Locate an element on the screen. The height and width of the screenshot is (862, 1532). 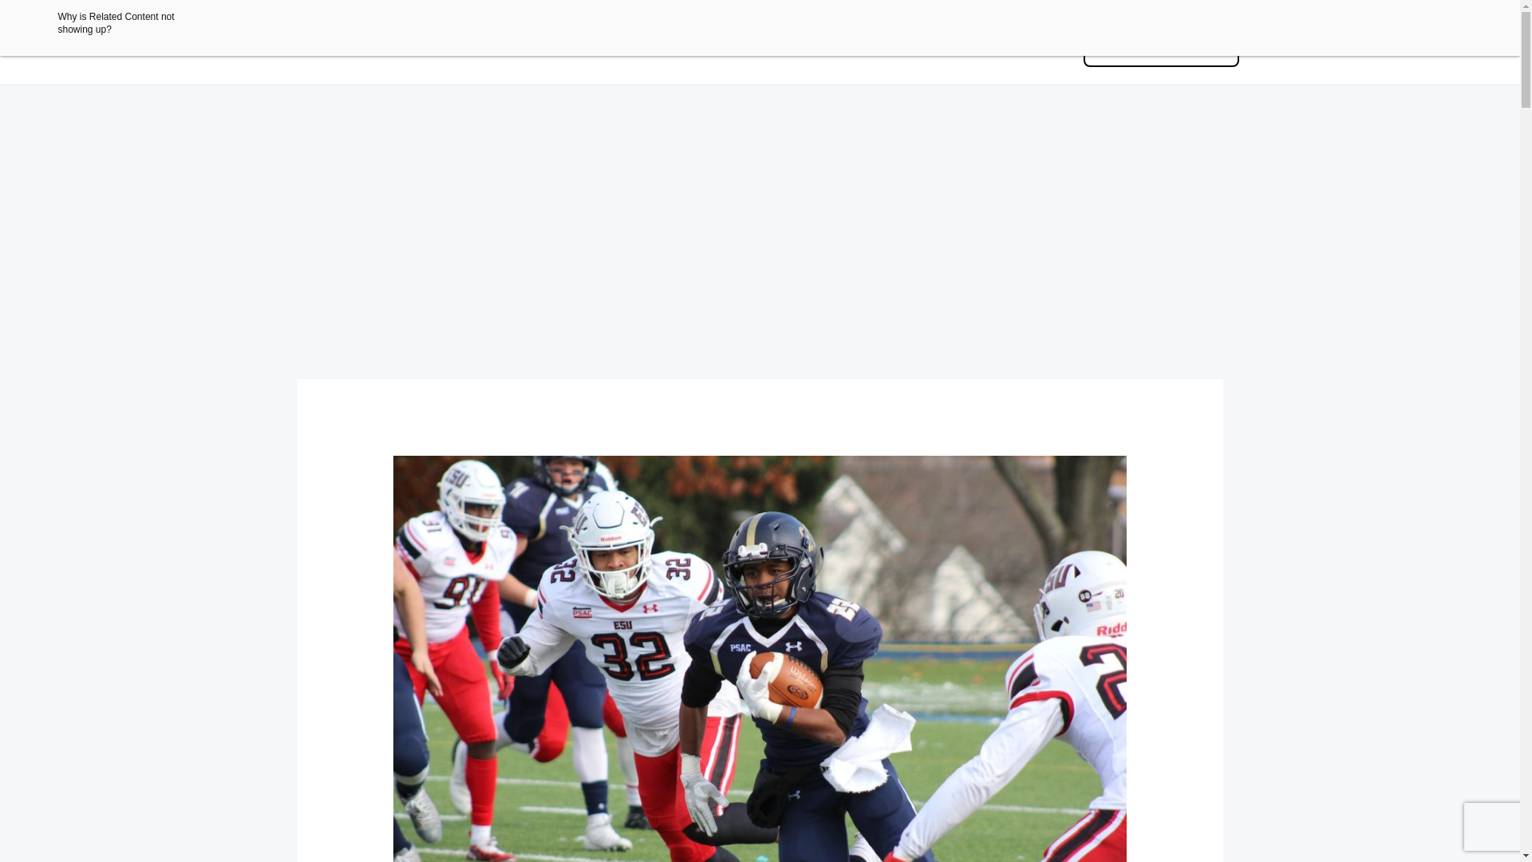
Schedule a Call is located at coordinates (1160, 49).